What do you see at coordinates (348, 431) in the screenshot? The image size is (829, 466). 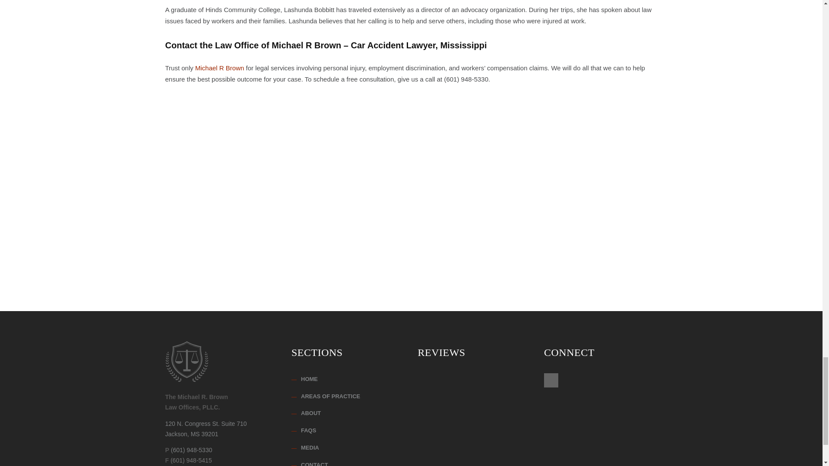 I see `Michael R Brown` at bounding box center [348, 431].